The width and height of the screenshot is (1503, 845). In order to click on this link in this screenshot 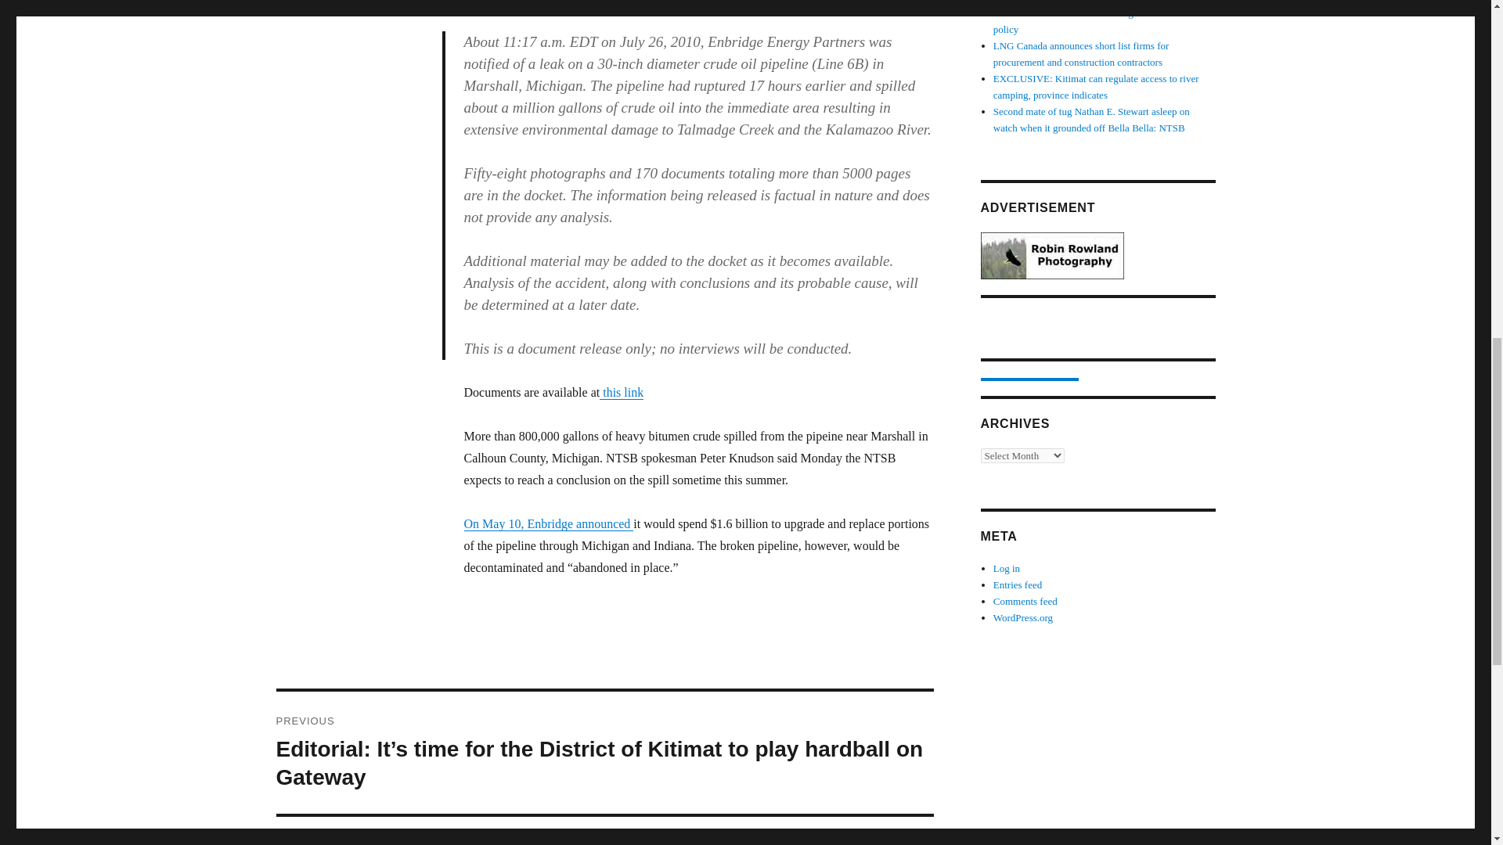, I will do `click(622, 391)`.